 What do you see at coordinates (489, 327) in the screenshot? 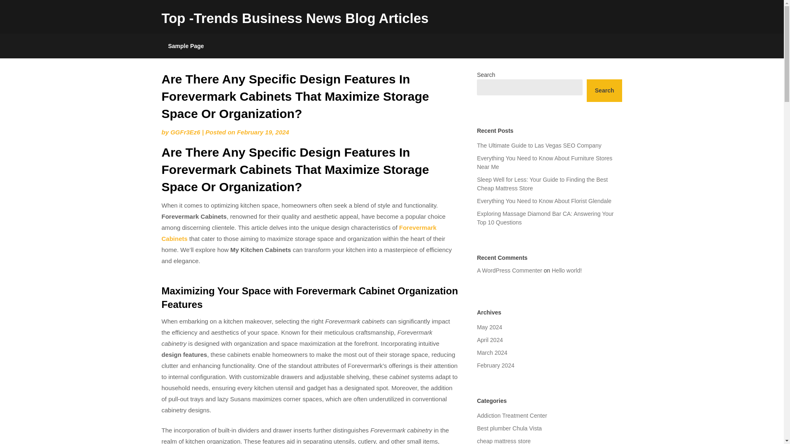
I see `May 2024` at bounding box center [489, 327].